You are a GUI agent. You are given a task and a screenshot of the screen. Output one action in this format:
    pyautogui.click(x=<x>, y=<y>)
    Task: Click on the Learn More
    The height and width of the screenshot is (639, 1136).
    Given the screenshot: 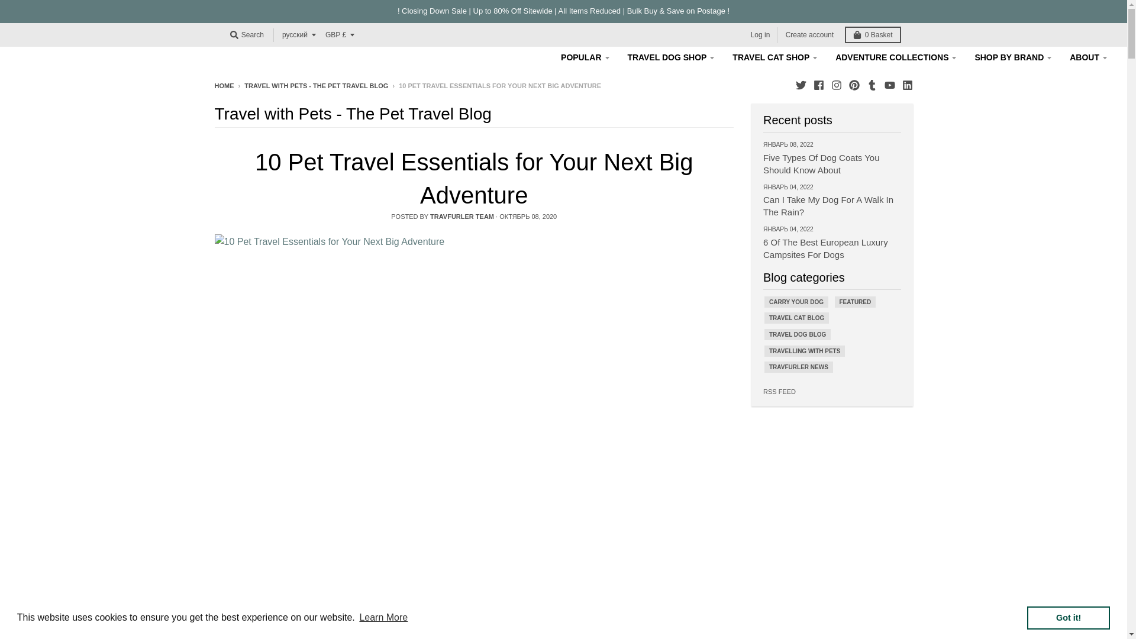 What is the action you would take?
    pyautogui.click(x=383, y=618)
    